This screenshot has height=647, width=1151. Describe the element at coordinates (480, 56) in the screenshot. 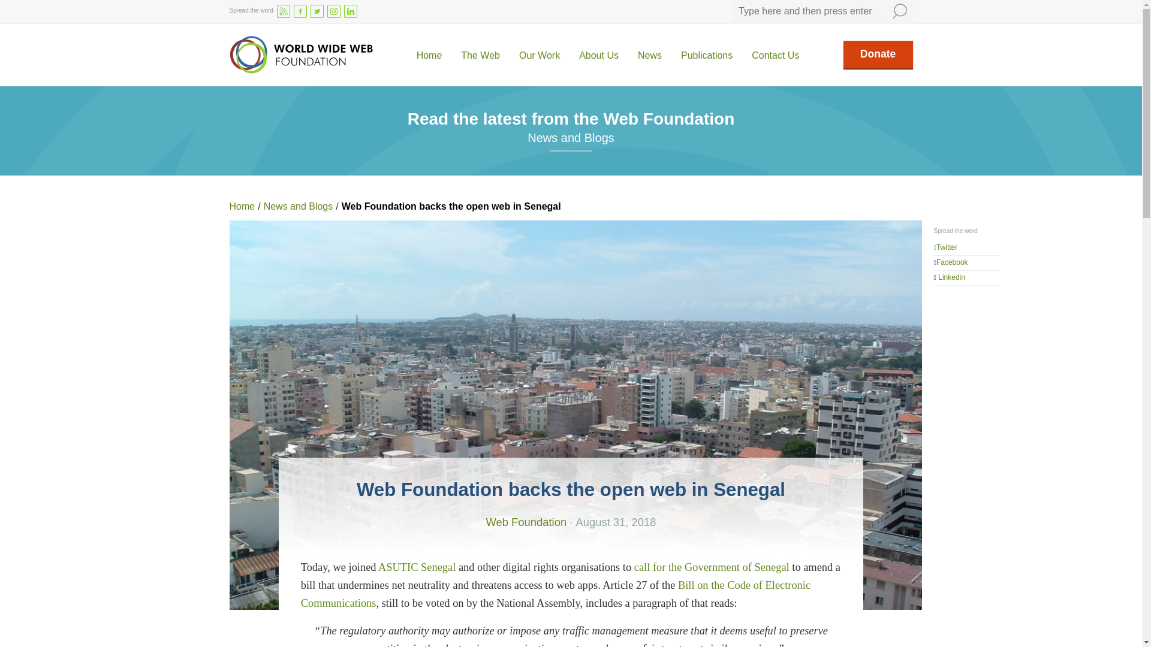

I see `The Web` at that location.